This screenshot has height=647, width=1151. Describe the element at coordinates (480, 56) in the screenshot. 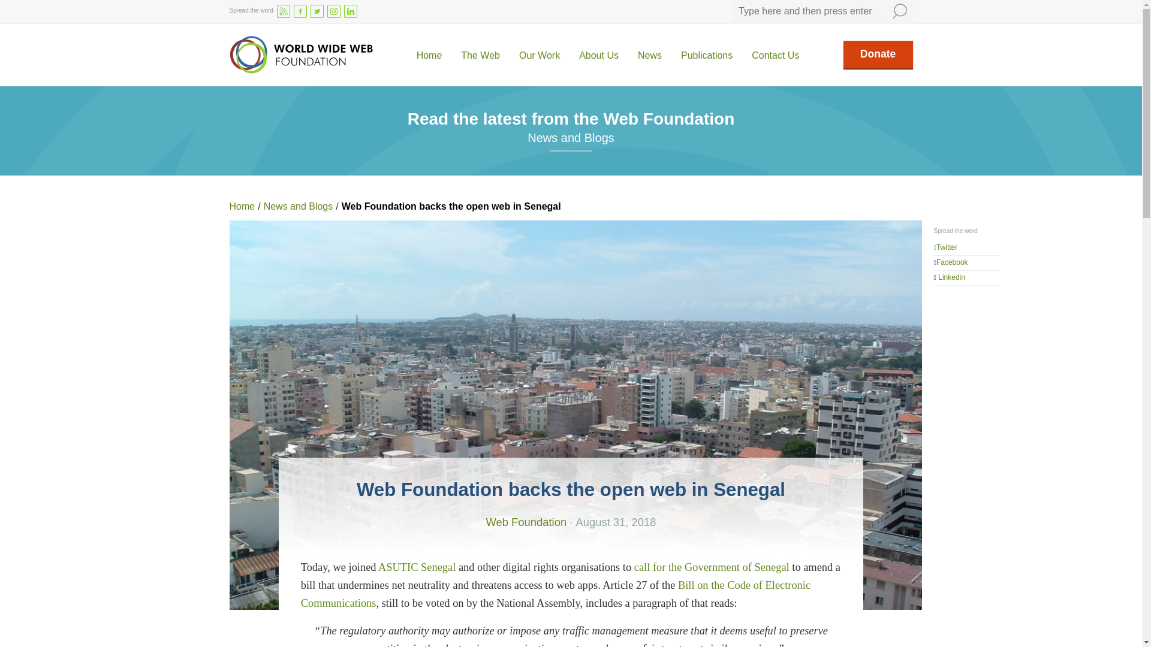

I see `The Web` at that location.